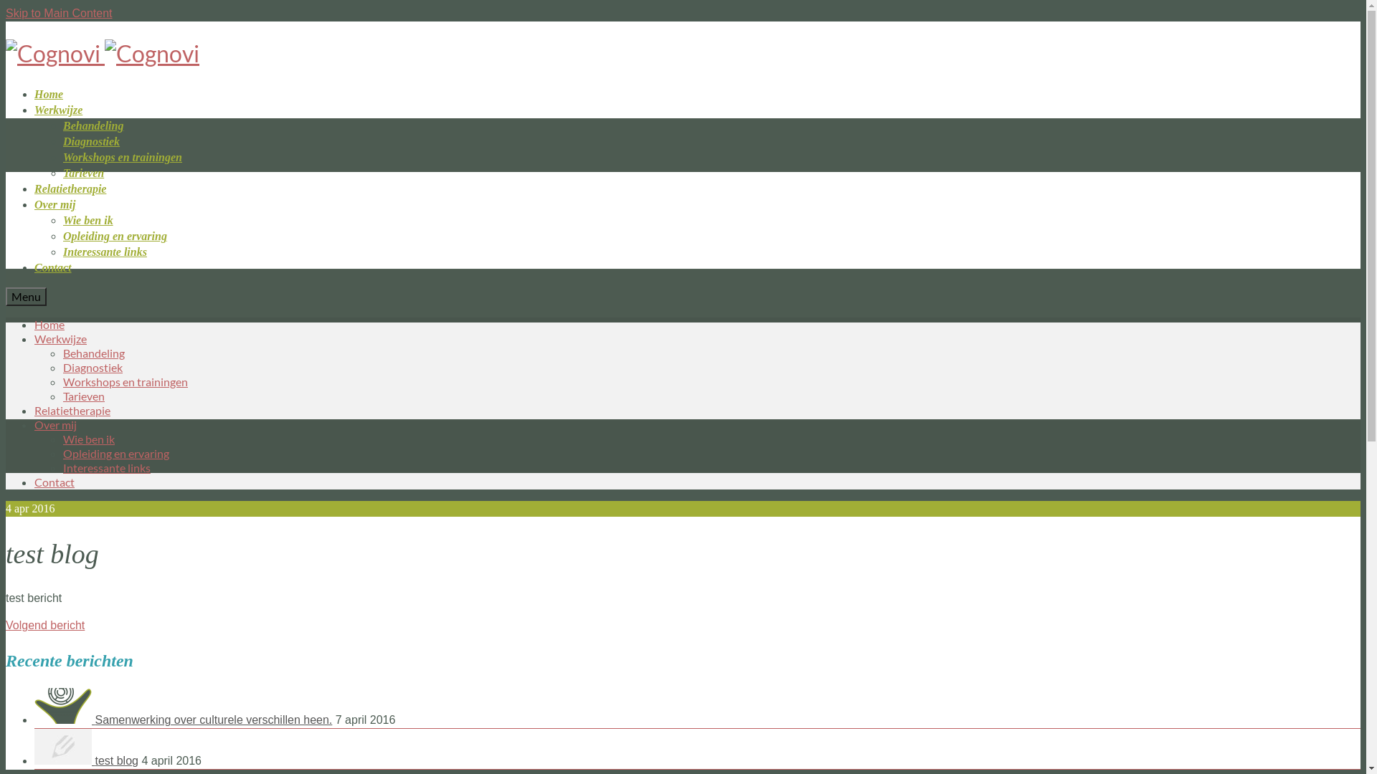  I want to click on Volgend bericht, so click(45, 625).